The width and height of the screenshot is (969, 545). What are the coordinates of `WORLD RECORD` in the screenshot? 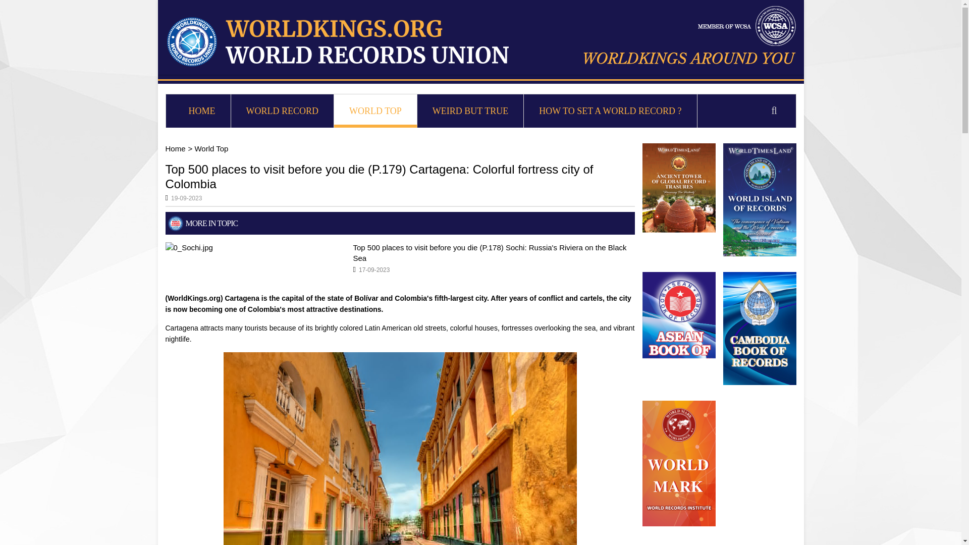 It's located at (283, 111).